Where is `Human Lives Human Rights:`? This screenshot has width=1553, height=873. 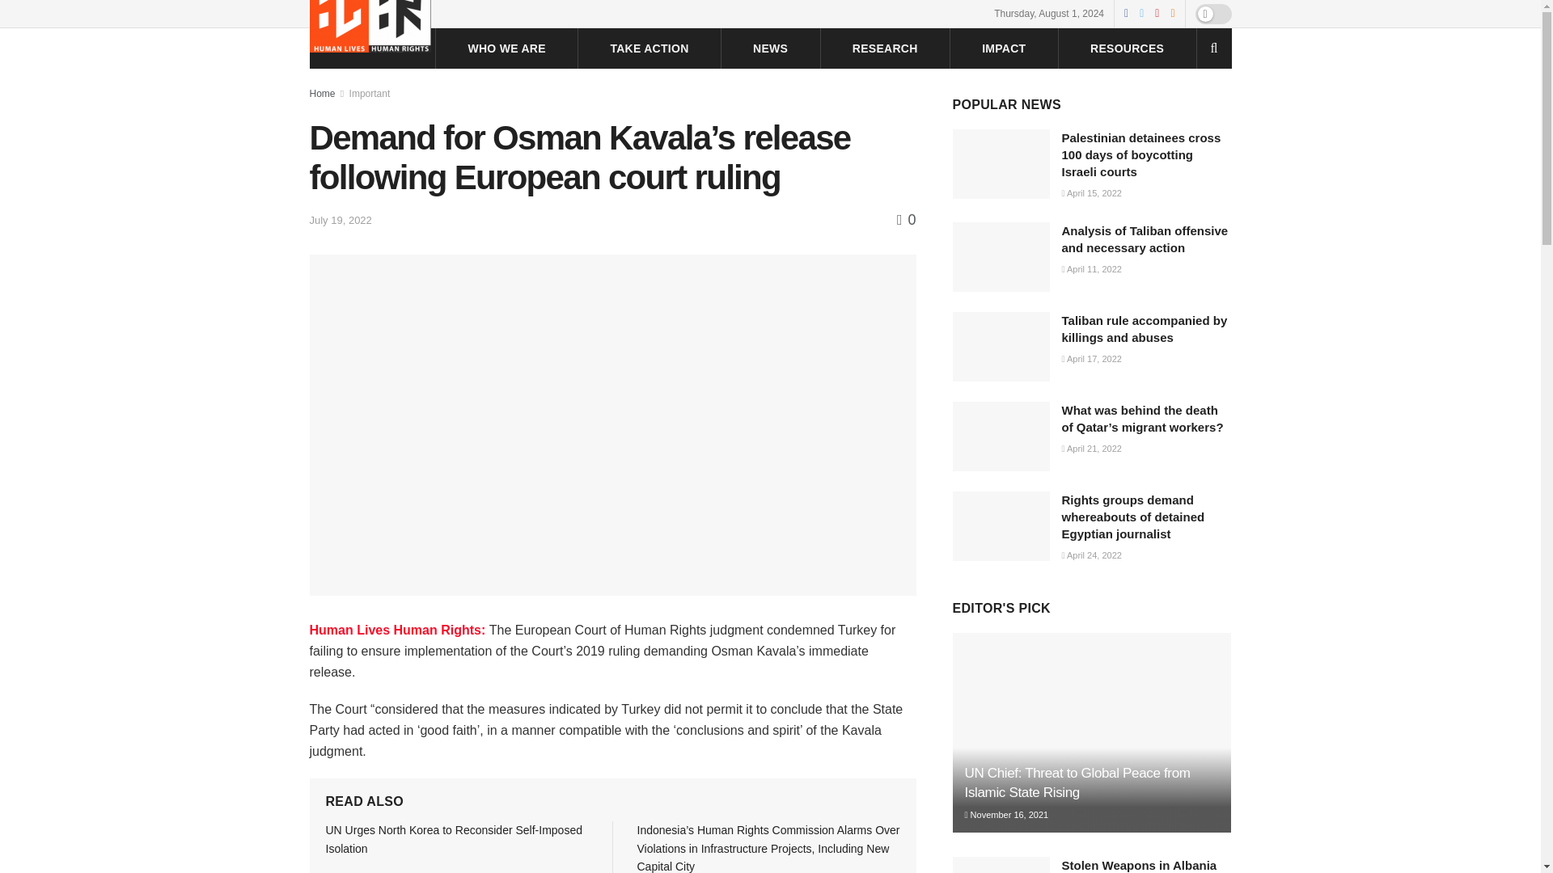 Human Lives Human Rights: is located at coordinates (399, 630).